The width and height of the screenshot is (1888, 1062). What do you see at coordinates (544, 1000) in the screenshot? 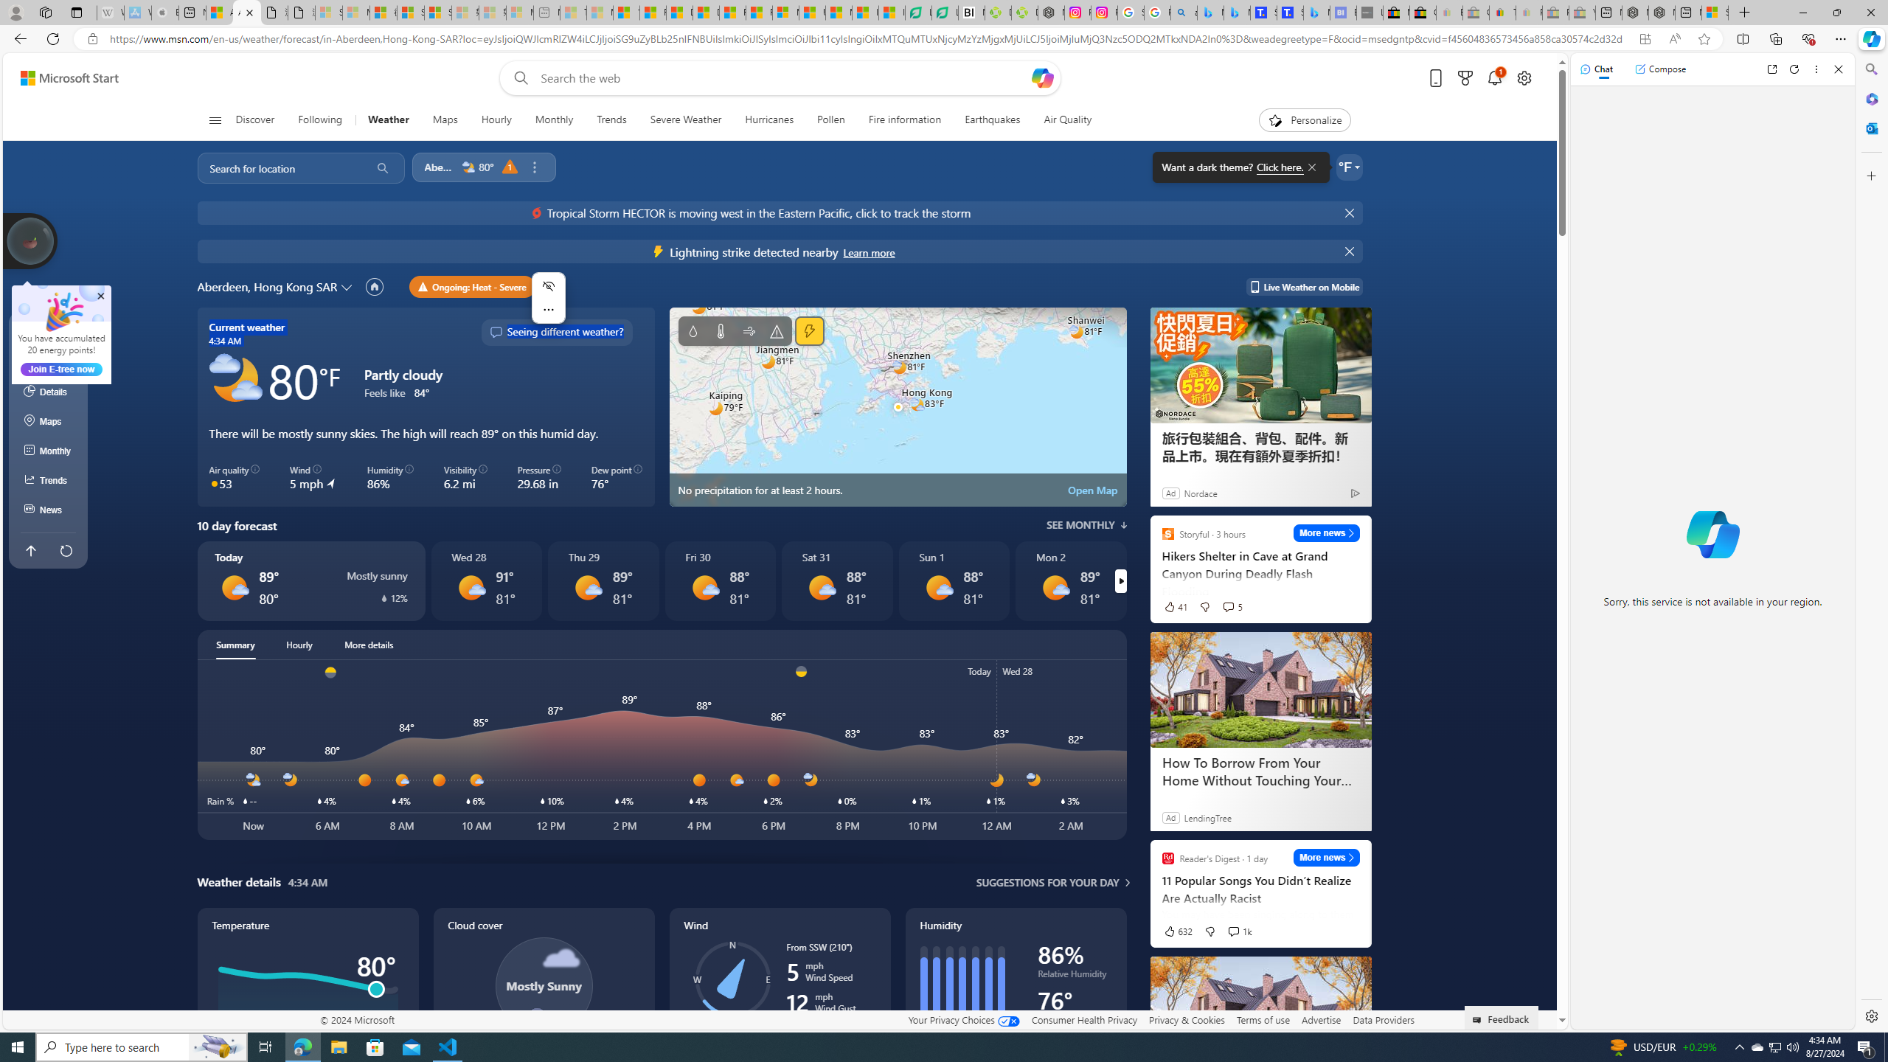
I see `Cloud cover` at bounding box center [544, 1000].